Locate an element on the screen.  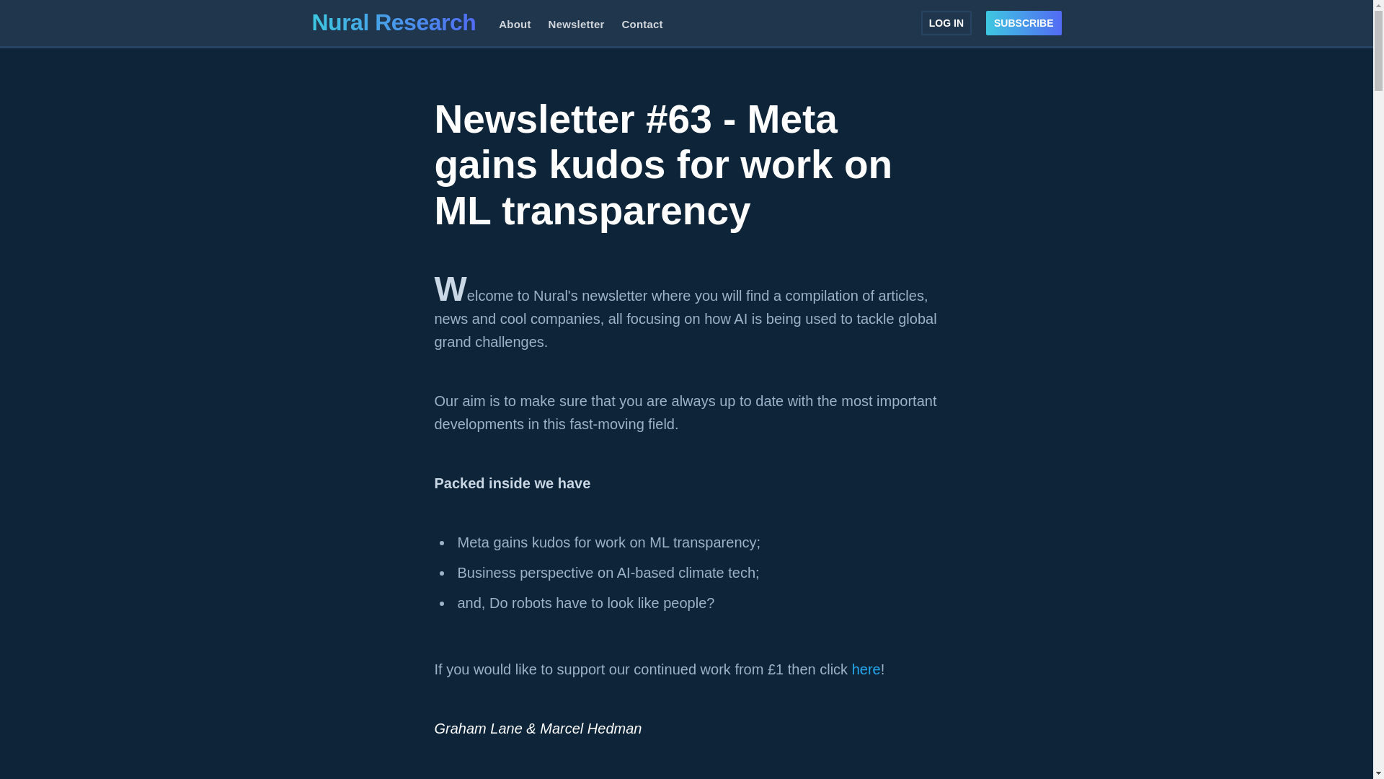
LOG IN is located at coordinates (946, 22).